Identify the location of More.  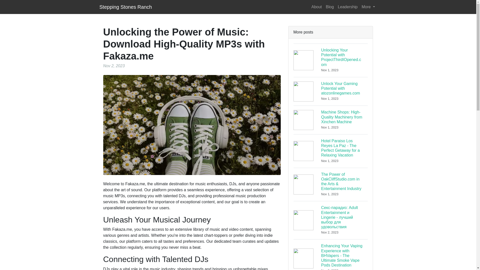
(368, 7).